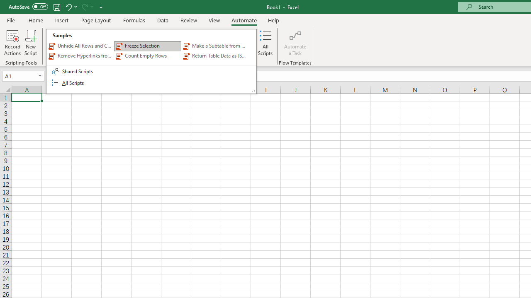 This screenshot has width=531, height=298. I want to click on All Scripts, so click(265, 42).